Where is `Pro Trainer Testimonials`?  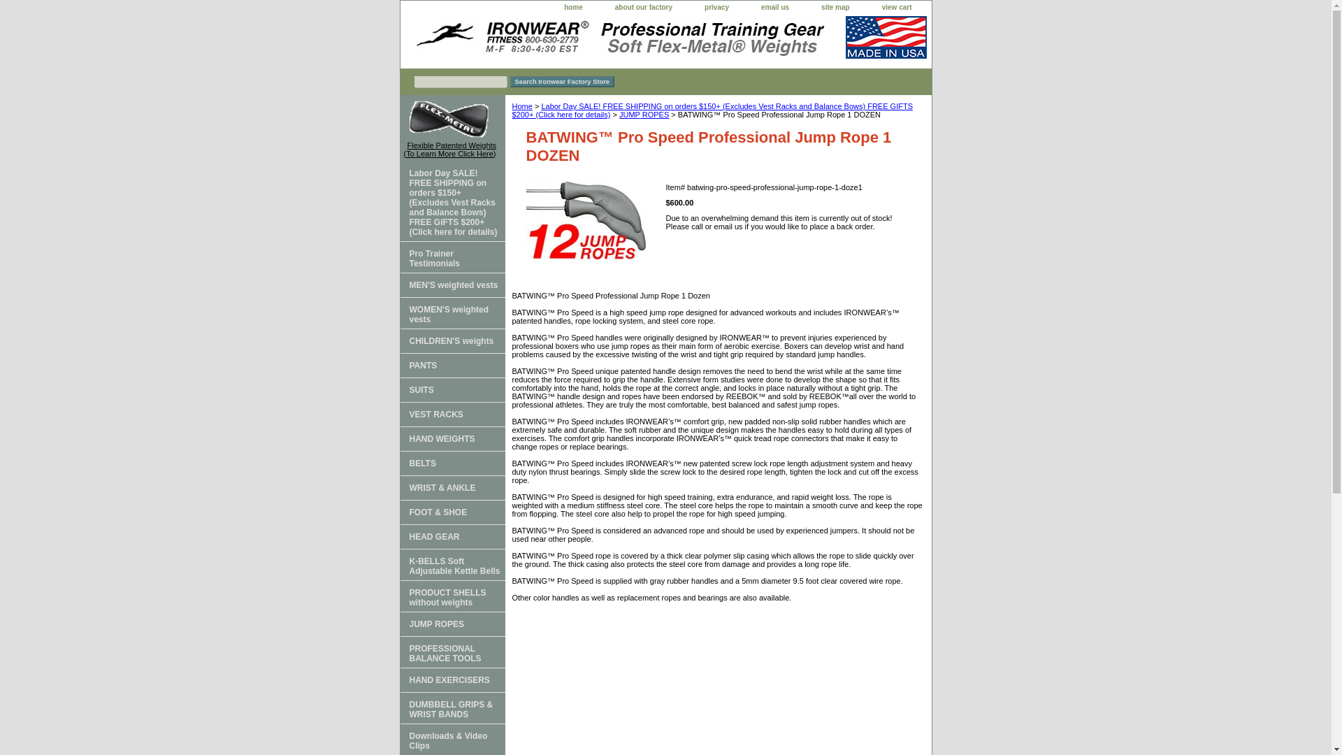 Pro Trainer Testimonials is located at coordinates (452, 257).